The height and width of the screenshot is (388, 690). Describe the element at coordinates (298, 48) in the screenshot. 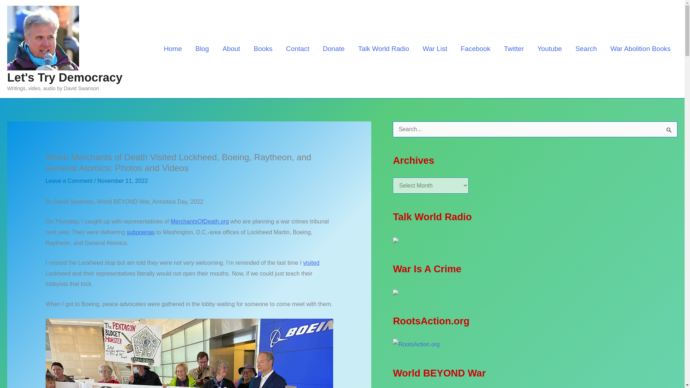

I see `Contact` at that location.